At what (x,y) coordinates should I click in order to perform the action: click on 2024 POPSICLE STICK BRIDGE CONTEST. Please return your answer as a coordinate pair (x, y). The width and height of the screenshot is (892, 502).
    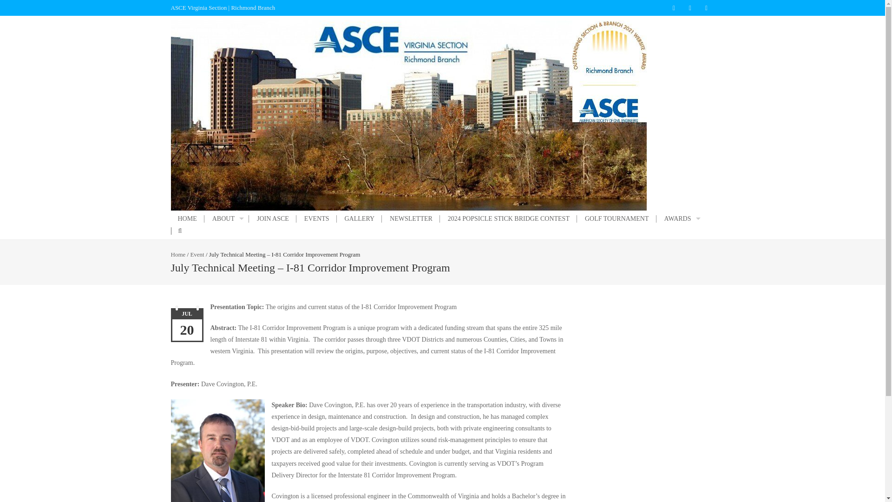
    Looking at the image, I should click on (509, 219).